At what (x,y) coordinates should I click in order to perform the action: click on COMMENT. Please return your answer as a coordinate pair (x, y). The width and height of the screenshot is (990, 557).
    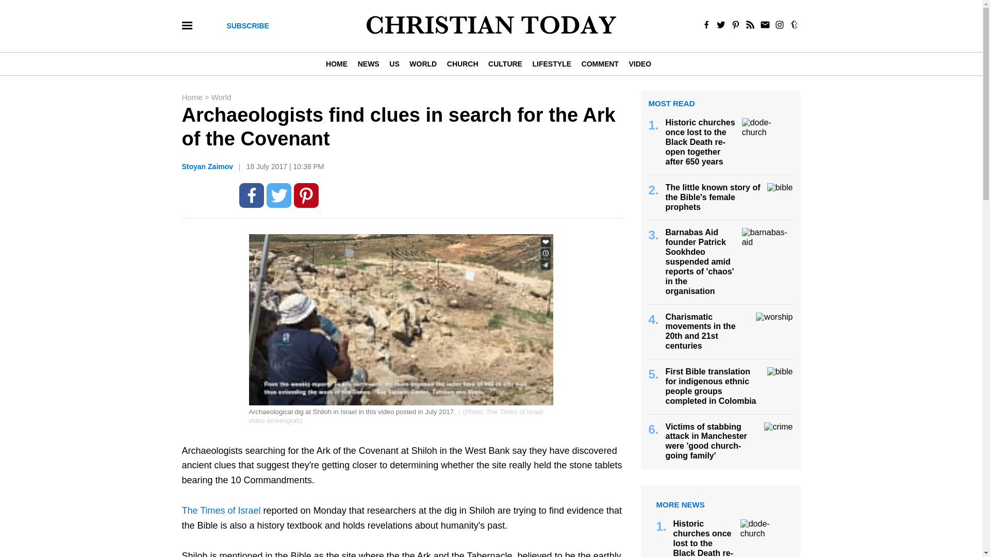
    Looking at the image, I should click on (600, 63).